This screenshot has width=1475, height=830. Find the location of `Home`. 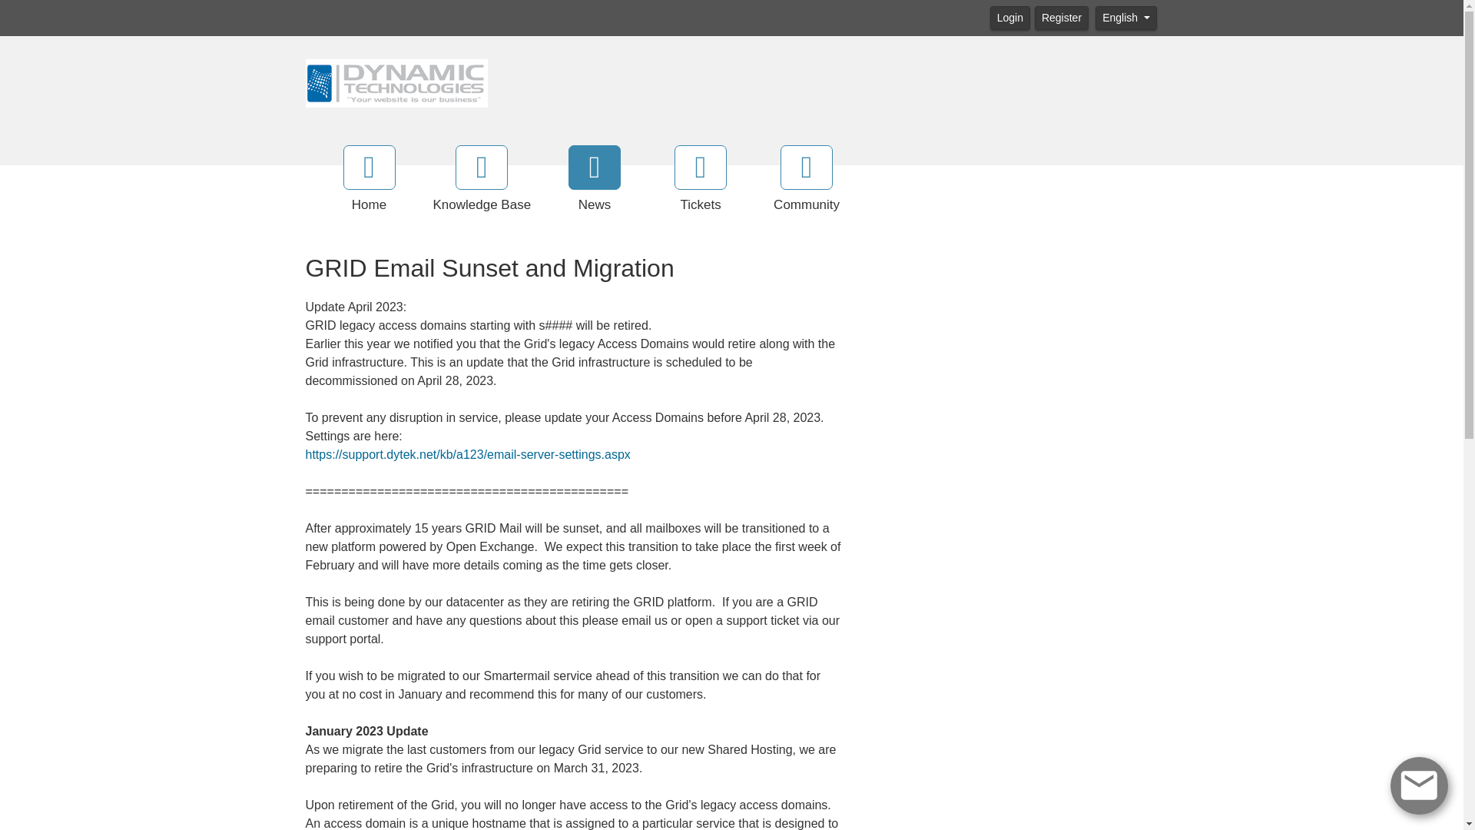

Home is located at coordinates (369, 180).